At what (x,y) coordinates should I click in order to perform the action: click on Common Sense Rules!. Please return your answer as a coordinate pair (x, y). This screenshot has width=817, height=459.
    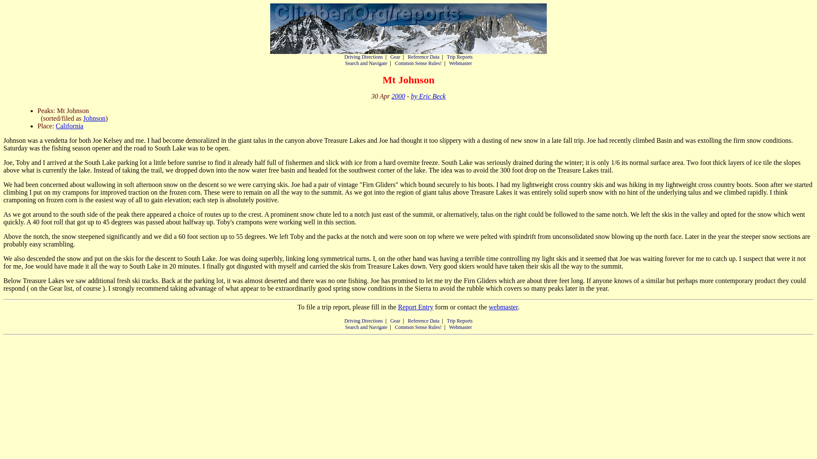
    Looking at the image, I should click on (418, 63).